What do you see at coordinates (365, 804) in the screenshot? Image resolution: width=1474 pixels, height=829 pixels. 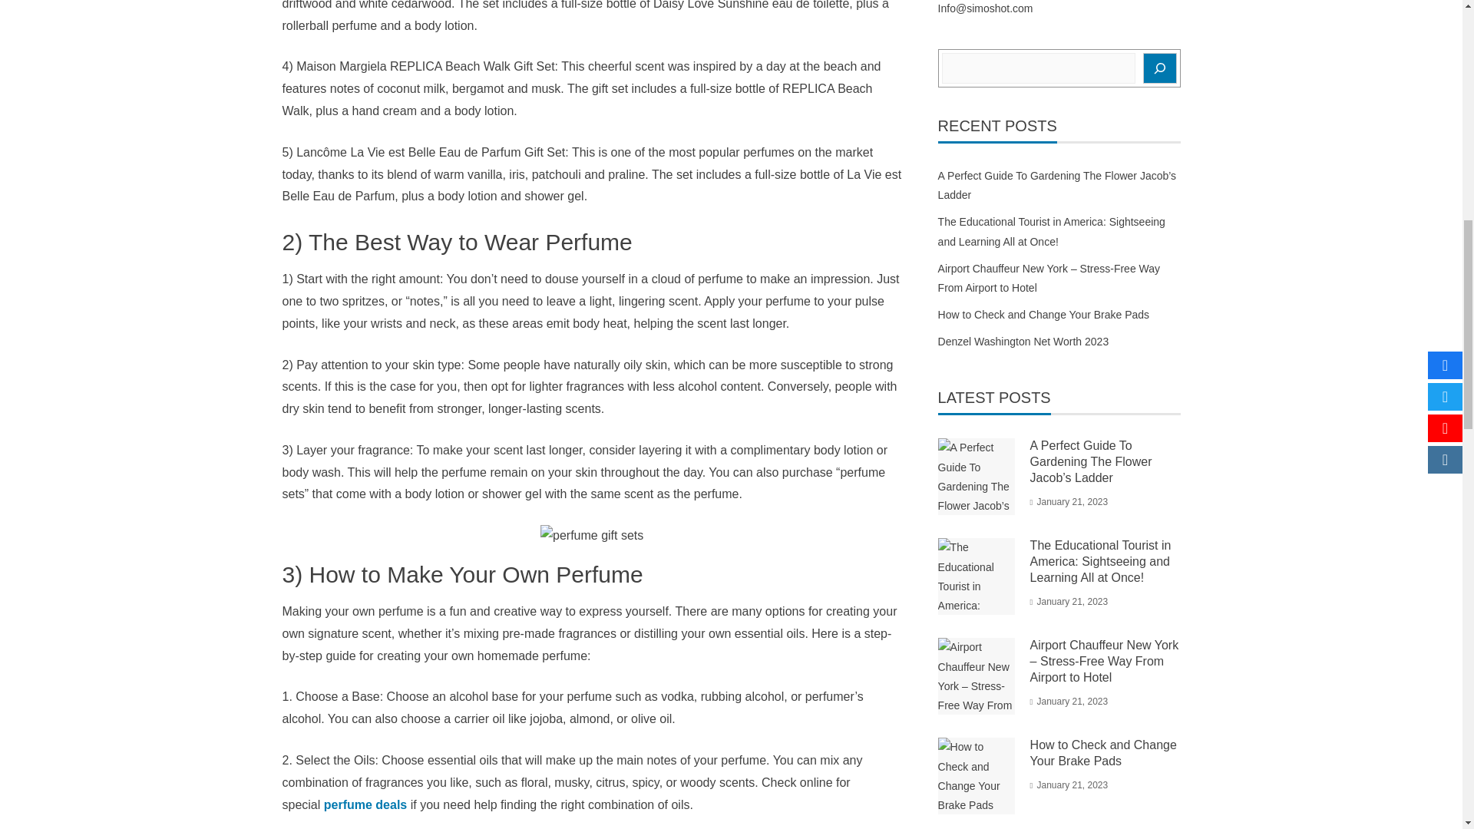 I see `perfume deals` at bounding box center [365, 804].